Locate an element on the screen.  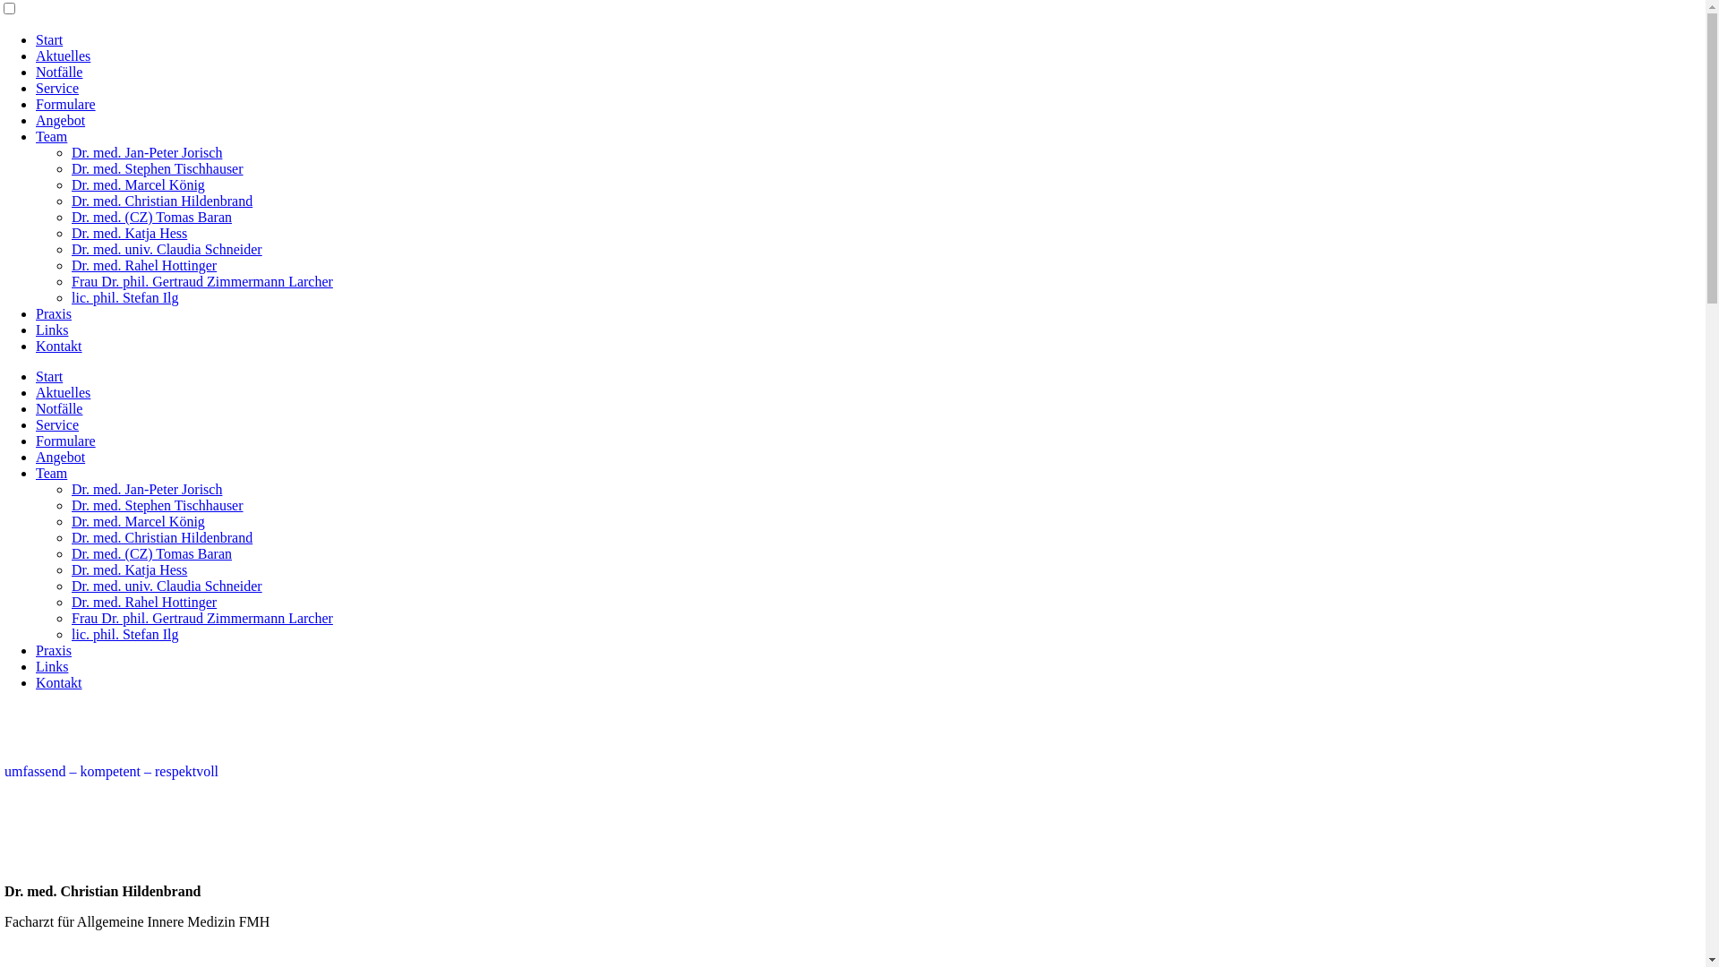
Team is located at coordinates (52, 136).